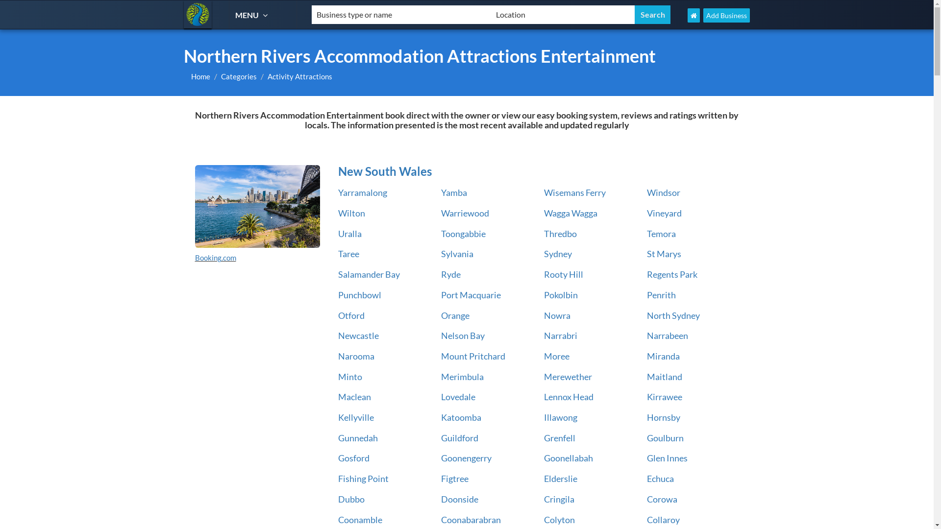  What do you see at coordinates (363, 192) in the screenshot?
I see `Yarramalong` at bounding box center [363, 192].